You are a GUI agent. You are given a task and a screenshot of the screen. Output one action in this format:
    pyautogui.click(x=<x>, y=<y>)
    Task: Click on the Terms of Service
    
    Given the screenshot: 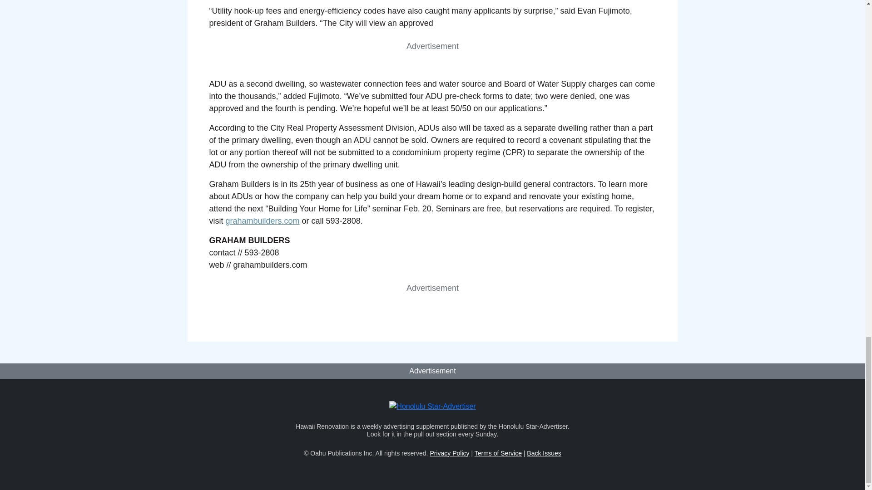 What is the action you would take?
    pyautogui.click(x=498, y=453)
    